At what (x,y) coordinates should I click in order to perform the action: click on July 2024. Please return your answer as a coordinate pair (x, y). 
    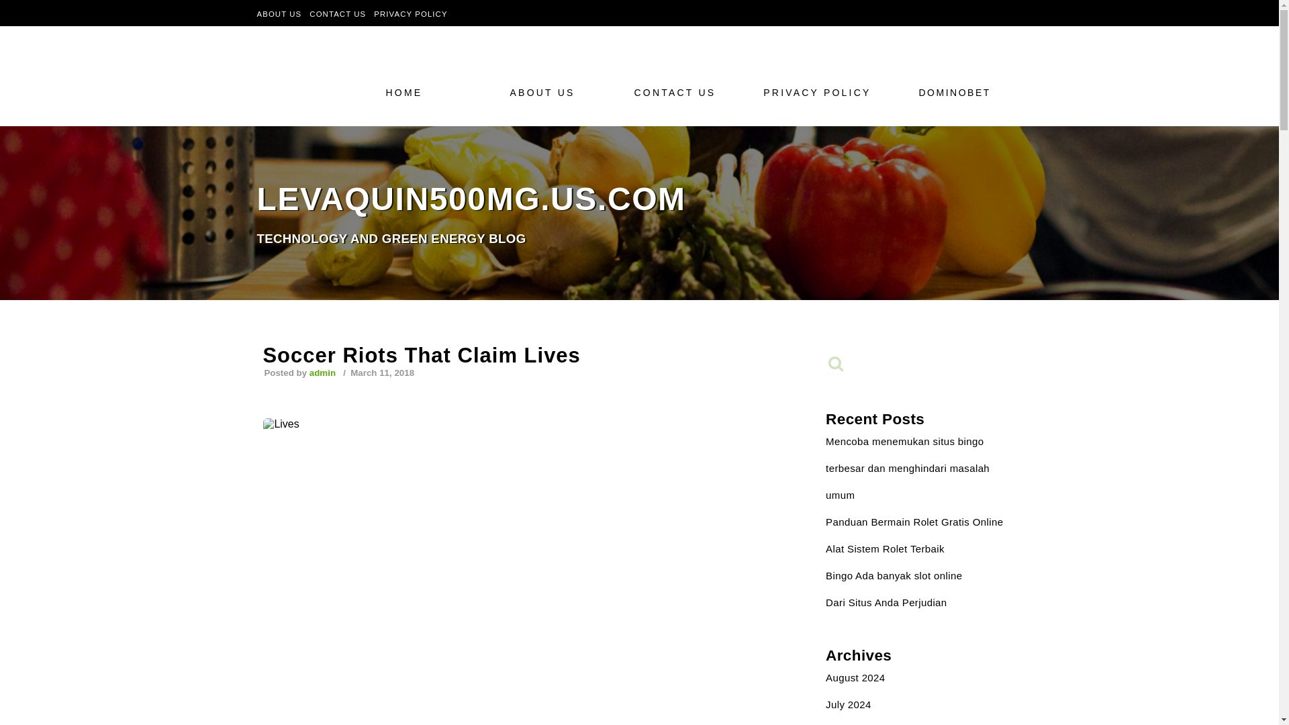
    Looking at the image, I should click on (849, 705).